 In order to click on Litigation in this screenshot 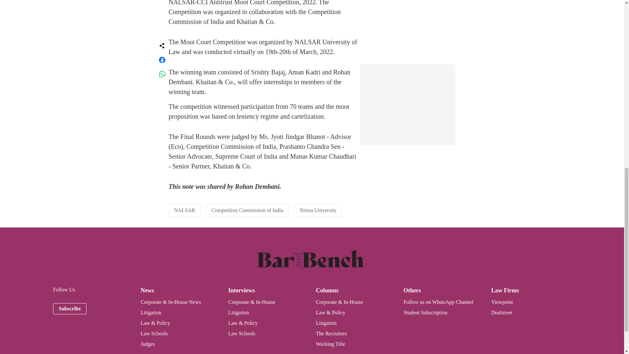, I will do `click(238, 313)`.